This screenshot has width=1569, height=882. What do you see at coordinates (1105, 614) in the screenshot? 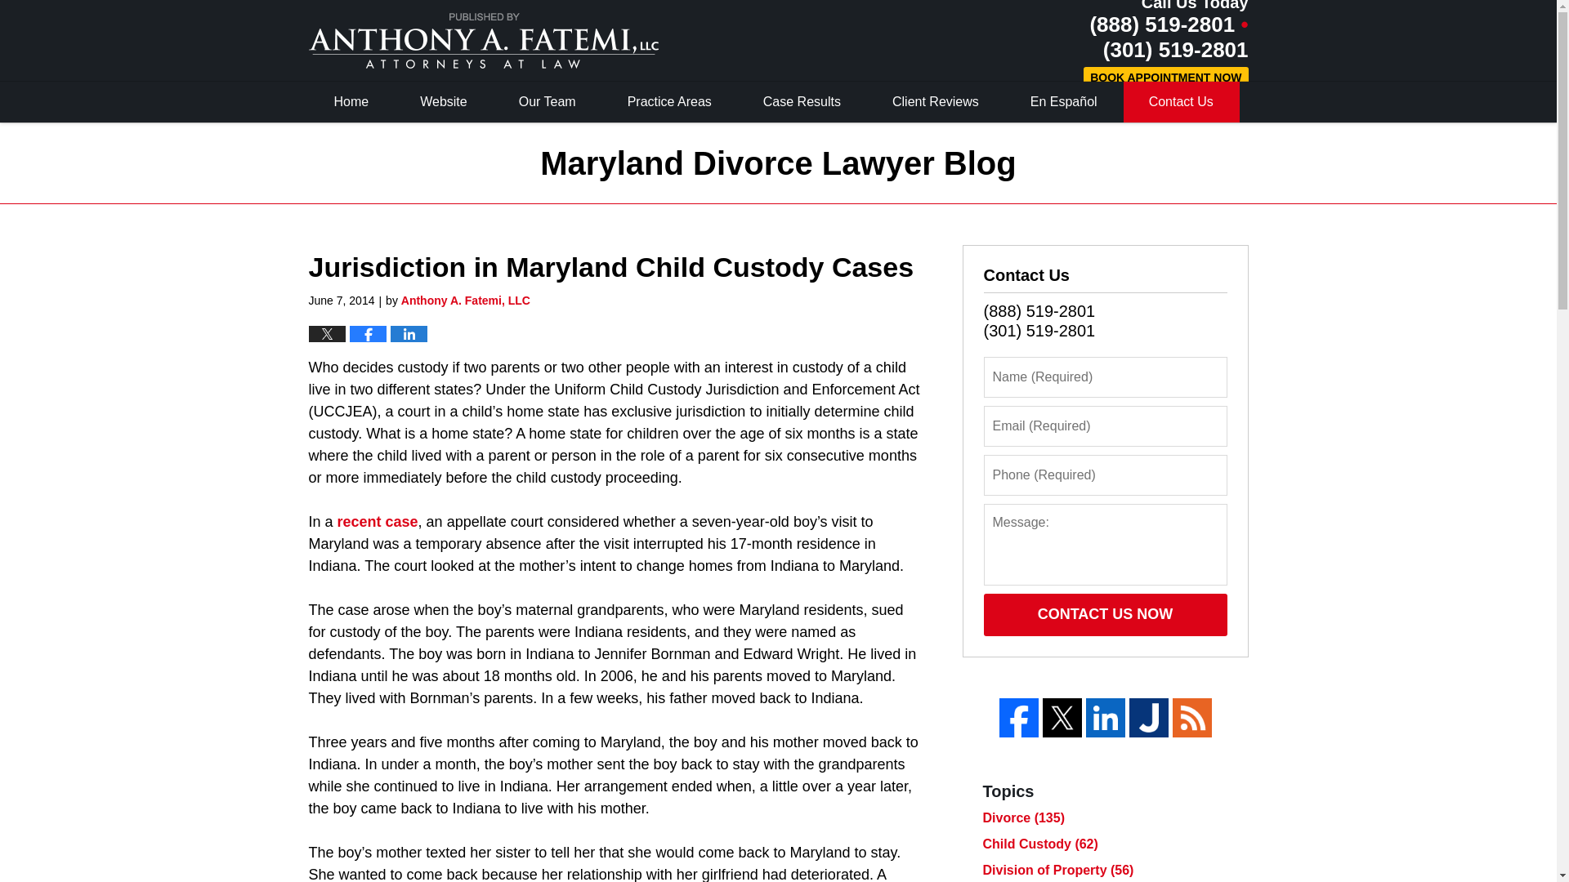
I see `CONTACT US NOW` at bounding box center [1105, 614].